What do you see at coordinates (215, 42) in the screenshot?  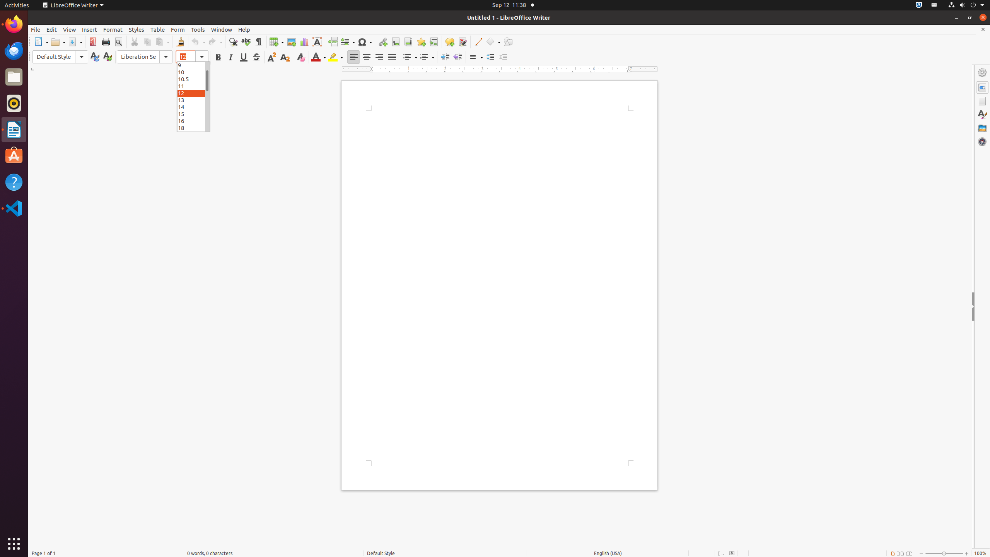 I see `Redo` at bounding box center [215, 42].